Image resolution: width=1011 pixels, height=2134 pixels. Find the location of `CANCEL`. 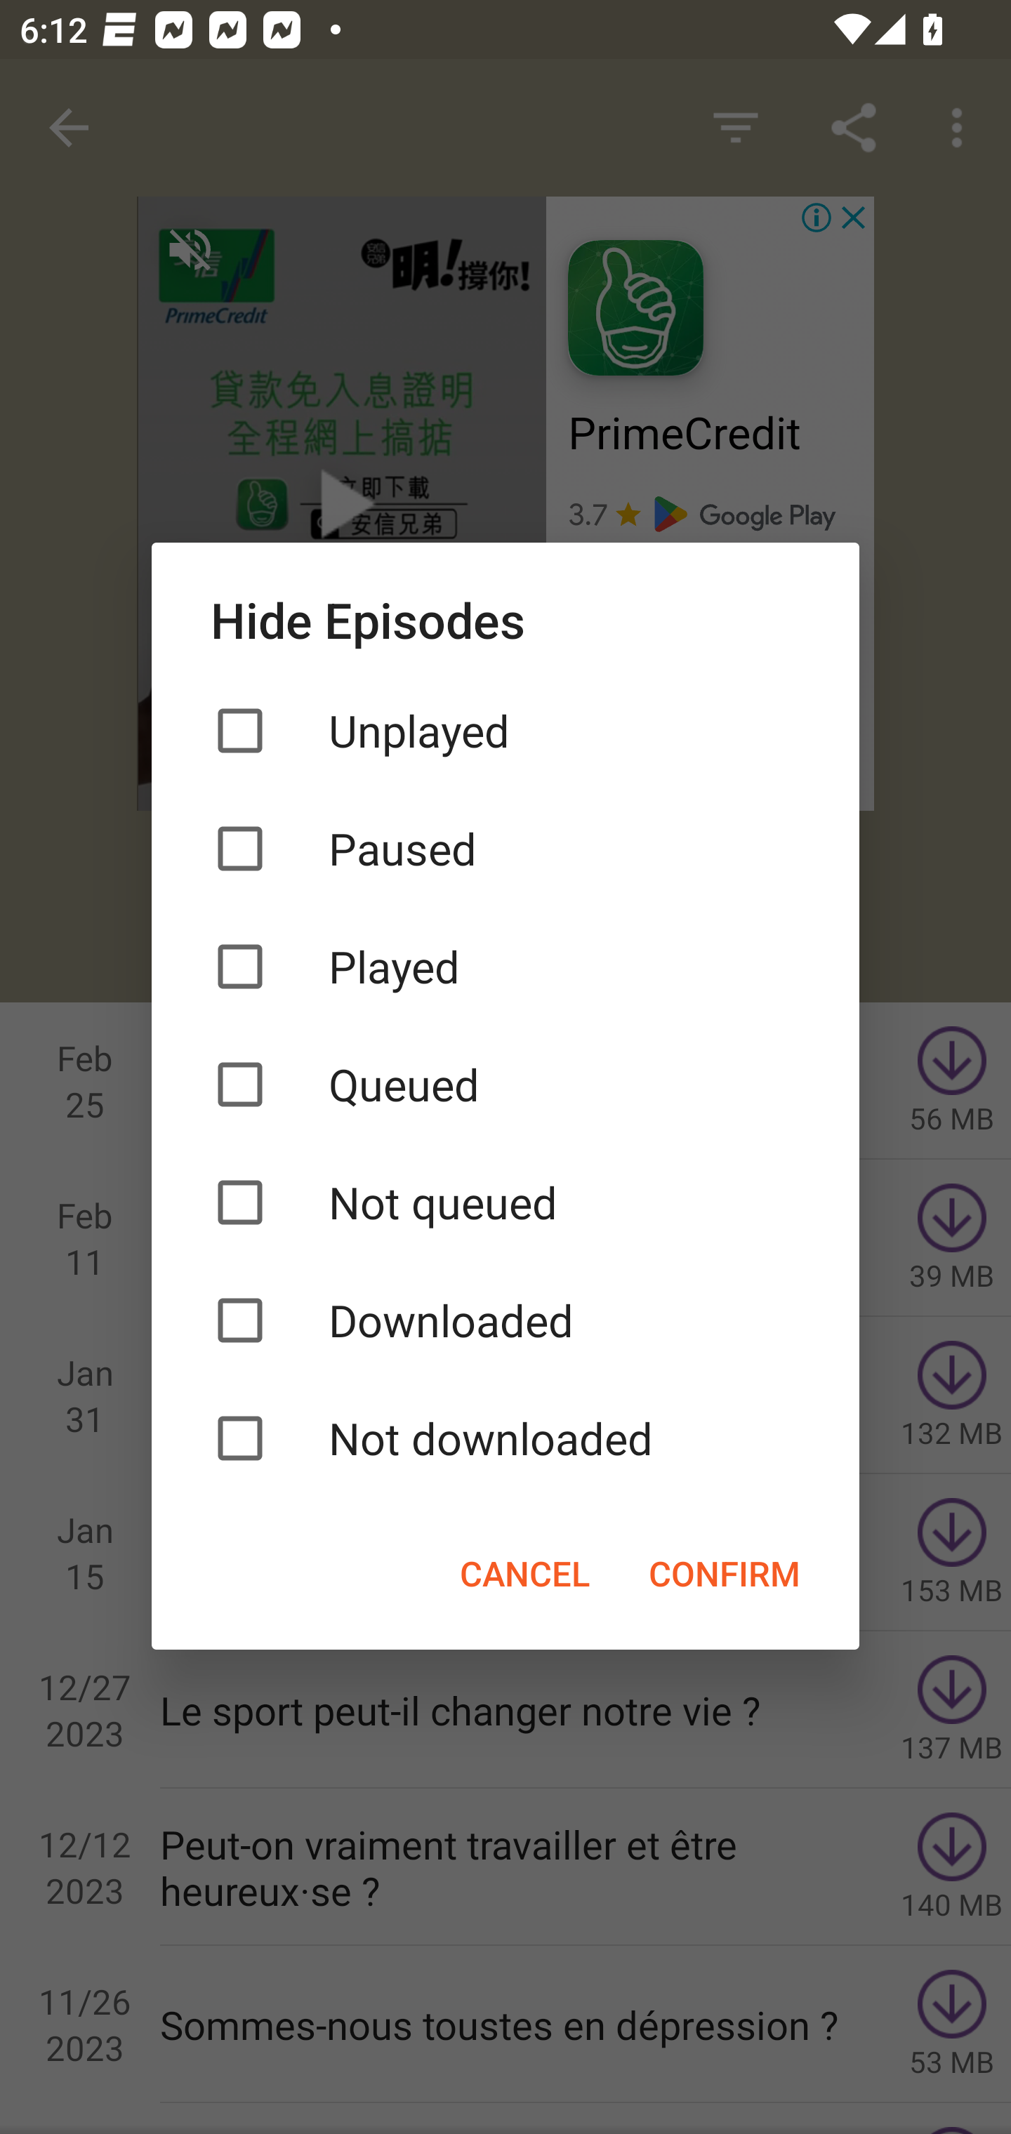

CANCEL is located at coordinates (524, 1572).